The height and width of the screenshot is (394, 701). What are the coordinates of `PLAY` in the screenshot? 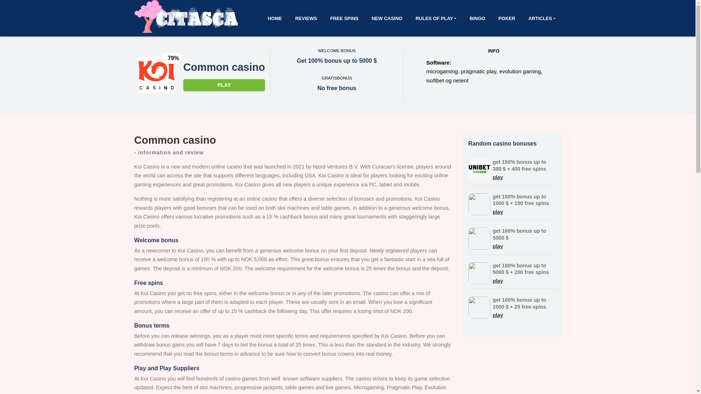 It's located at (224, 85).